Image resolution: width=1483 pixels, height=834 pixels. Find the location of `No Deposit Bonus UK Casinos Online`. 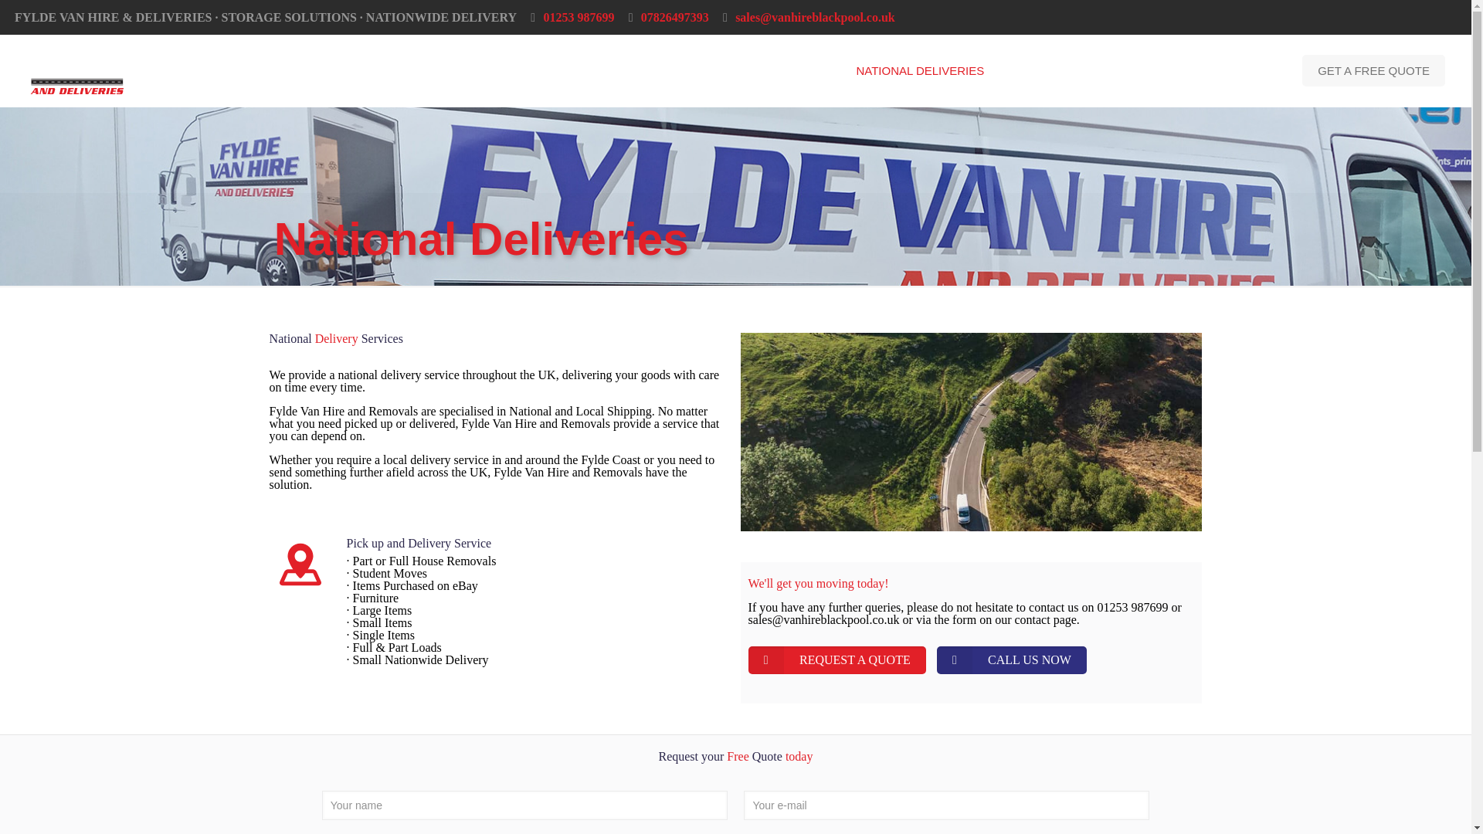

No Deposit Bonus UK Casinos Online is located at coordinates (638, 291).